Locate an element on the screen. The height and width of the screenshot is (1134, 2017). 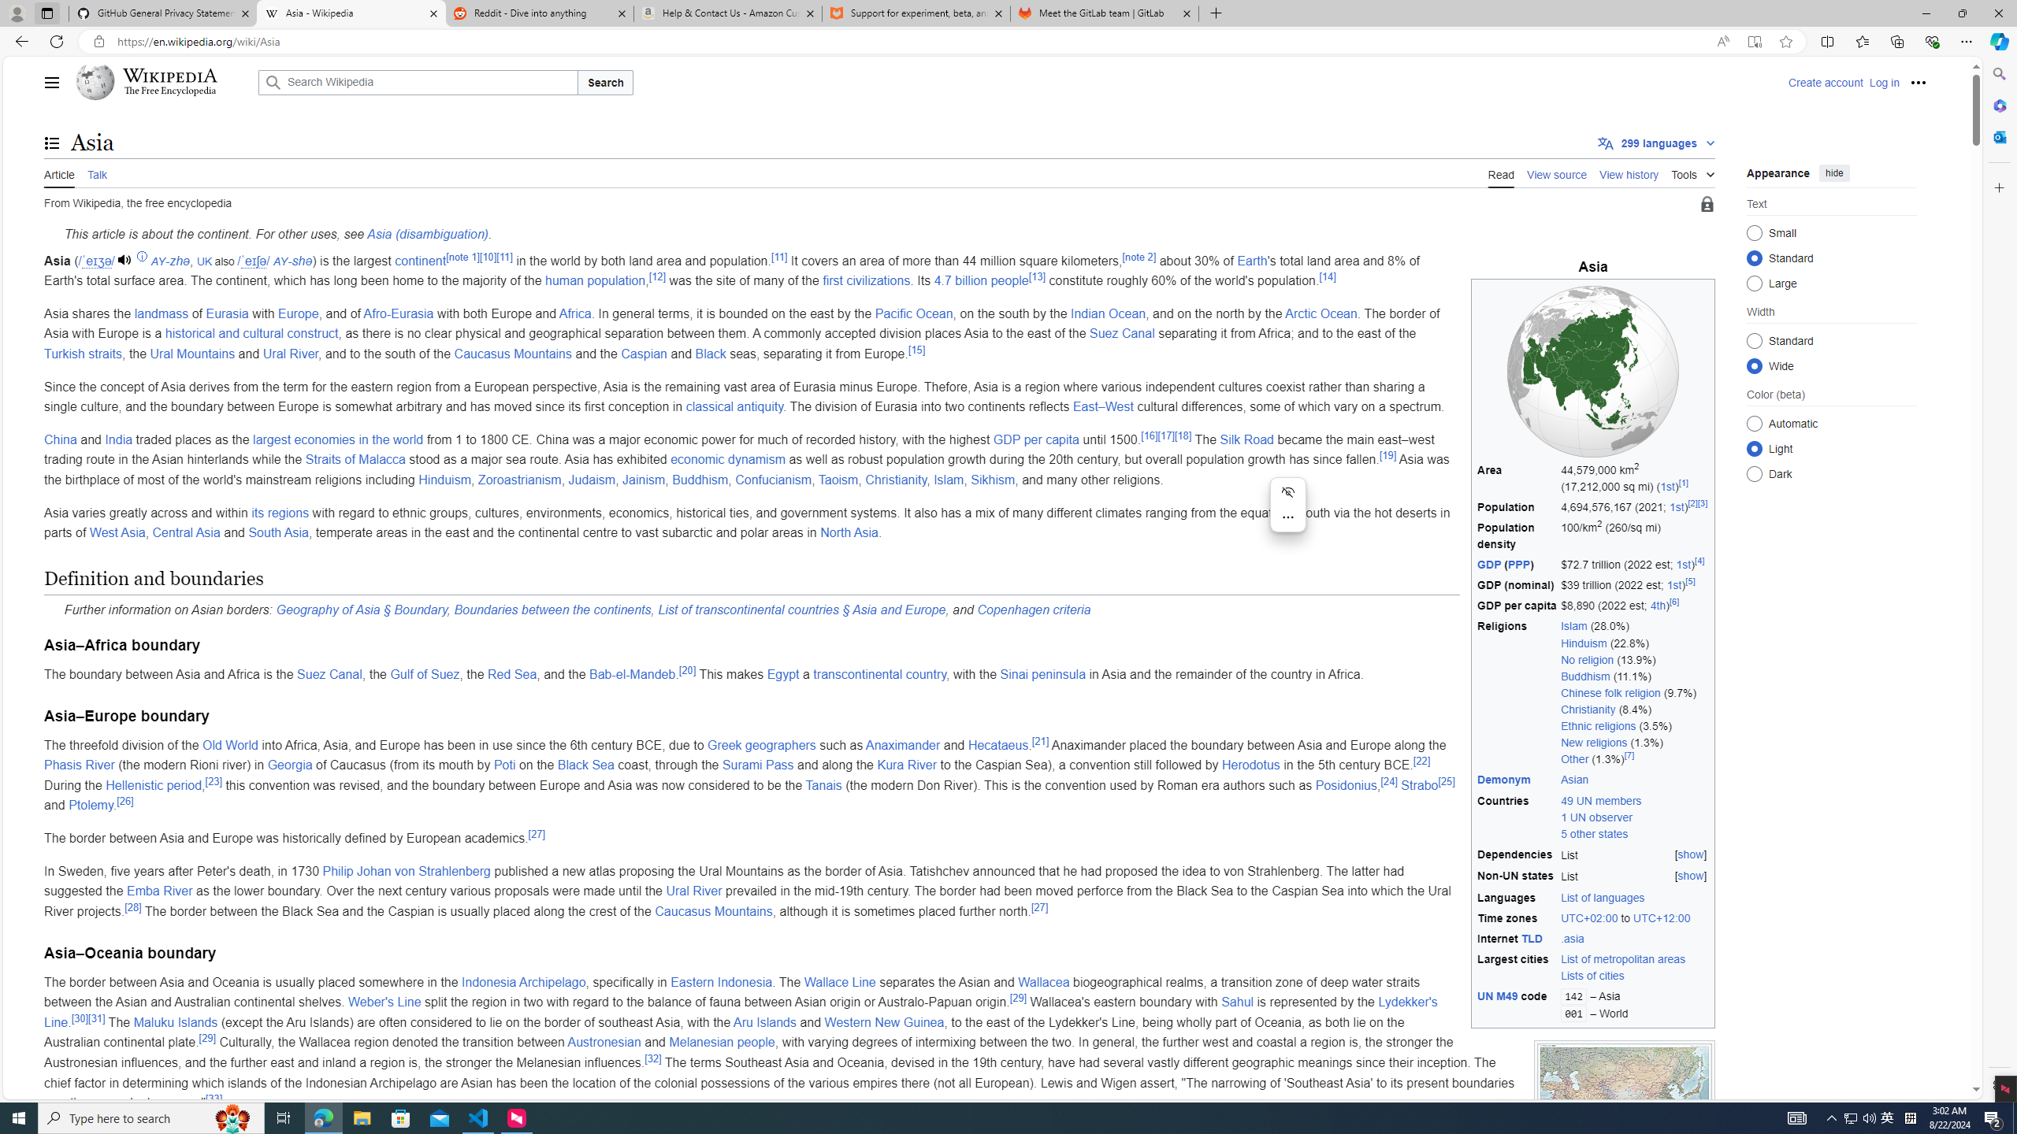
transcontinental country is located at coordinates (880, 674).